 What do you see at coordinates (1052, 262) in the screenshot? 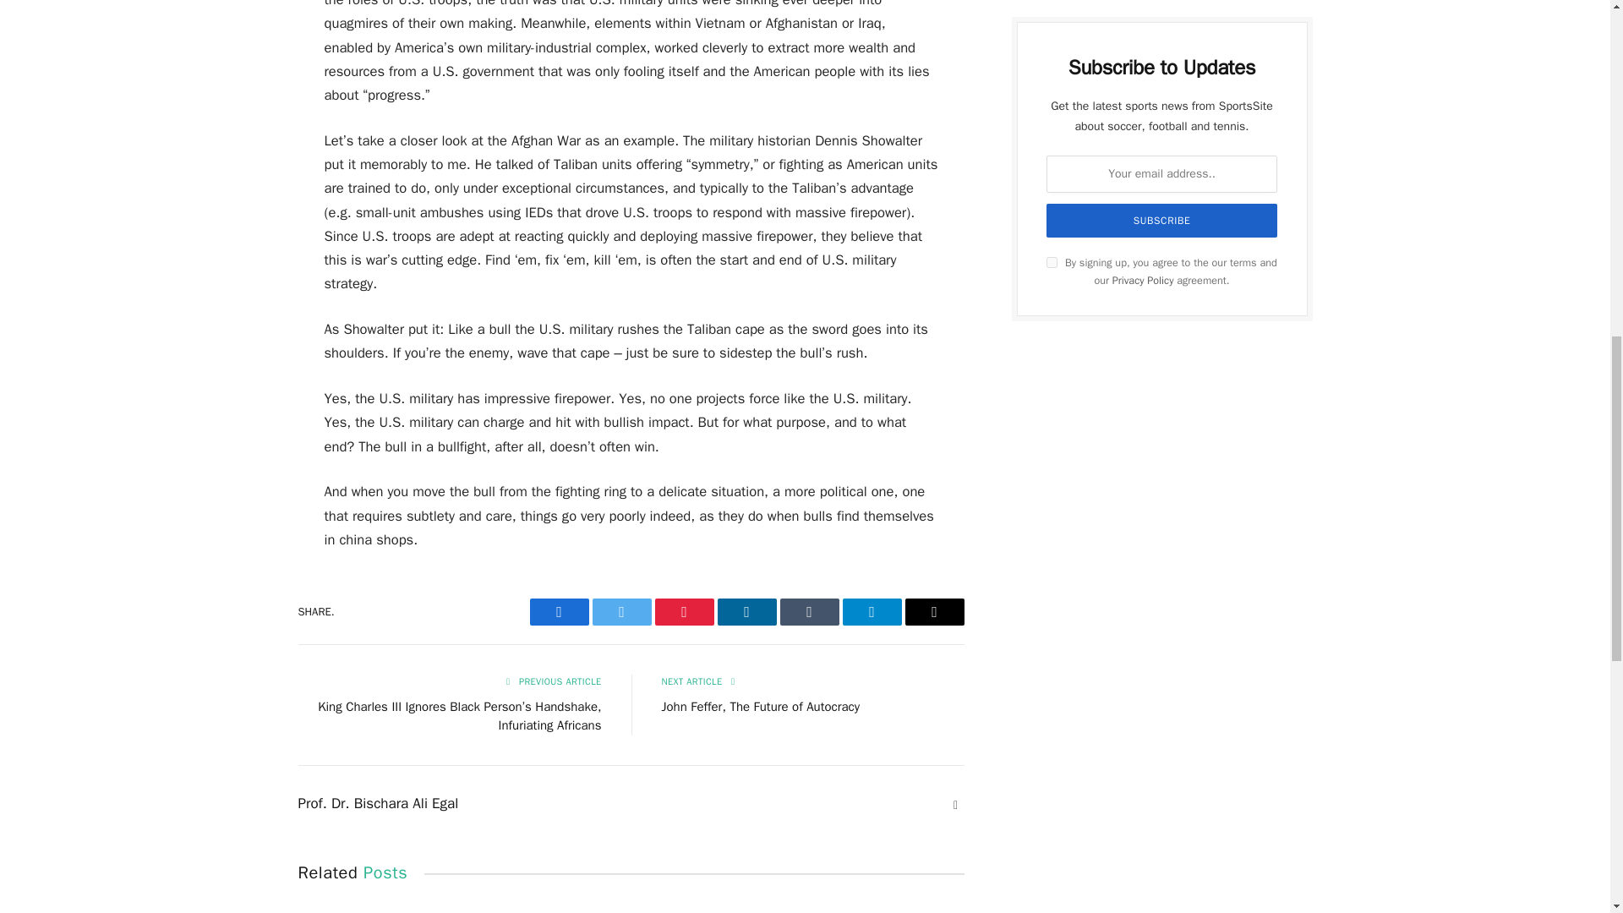
I see `on` at bounding box center [1052, 262].